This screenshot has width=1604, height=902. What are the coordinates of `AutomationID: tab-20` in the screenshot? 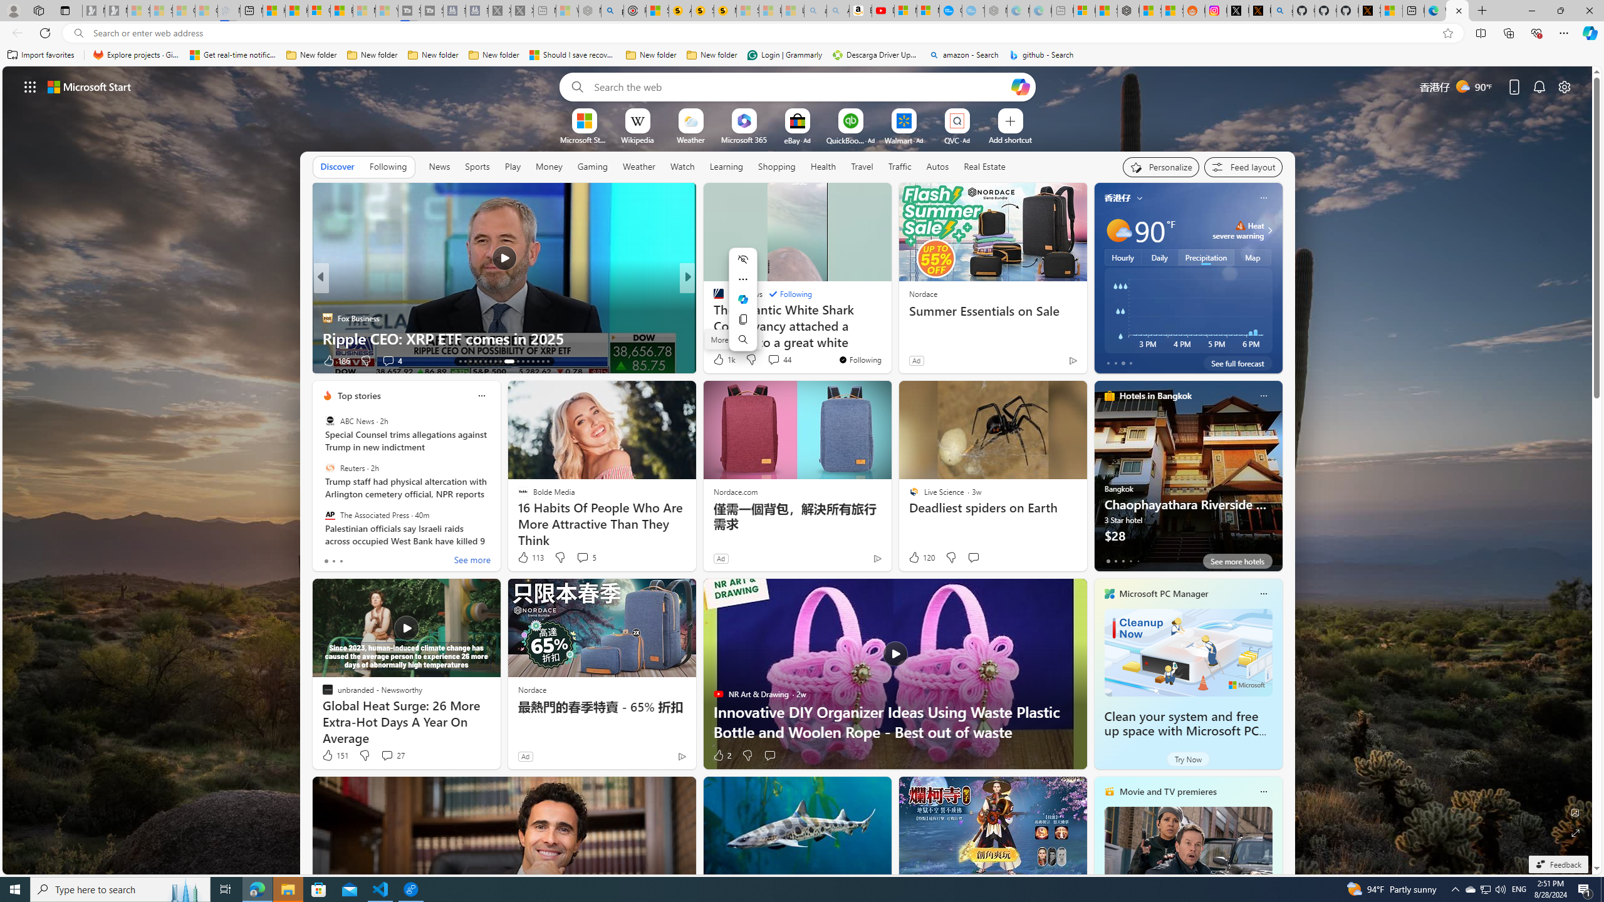 It's located at (495, 361).